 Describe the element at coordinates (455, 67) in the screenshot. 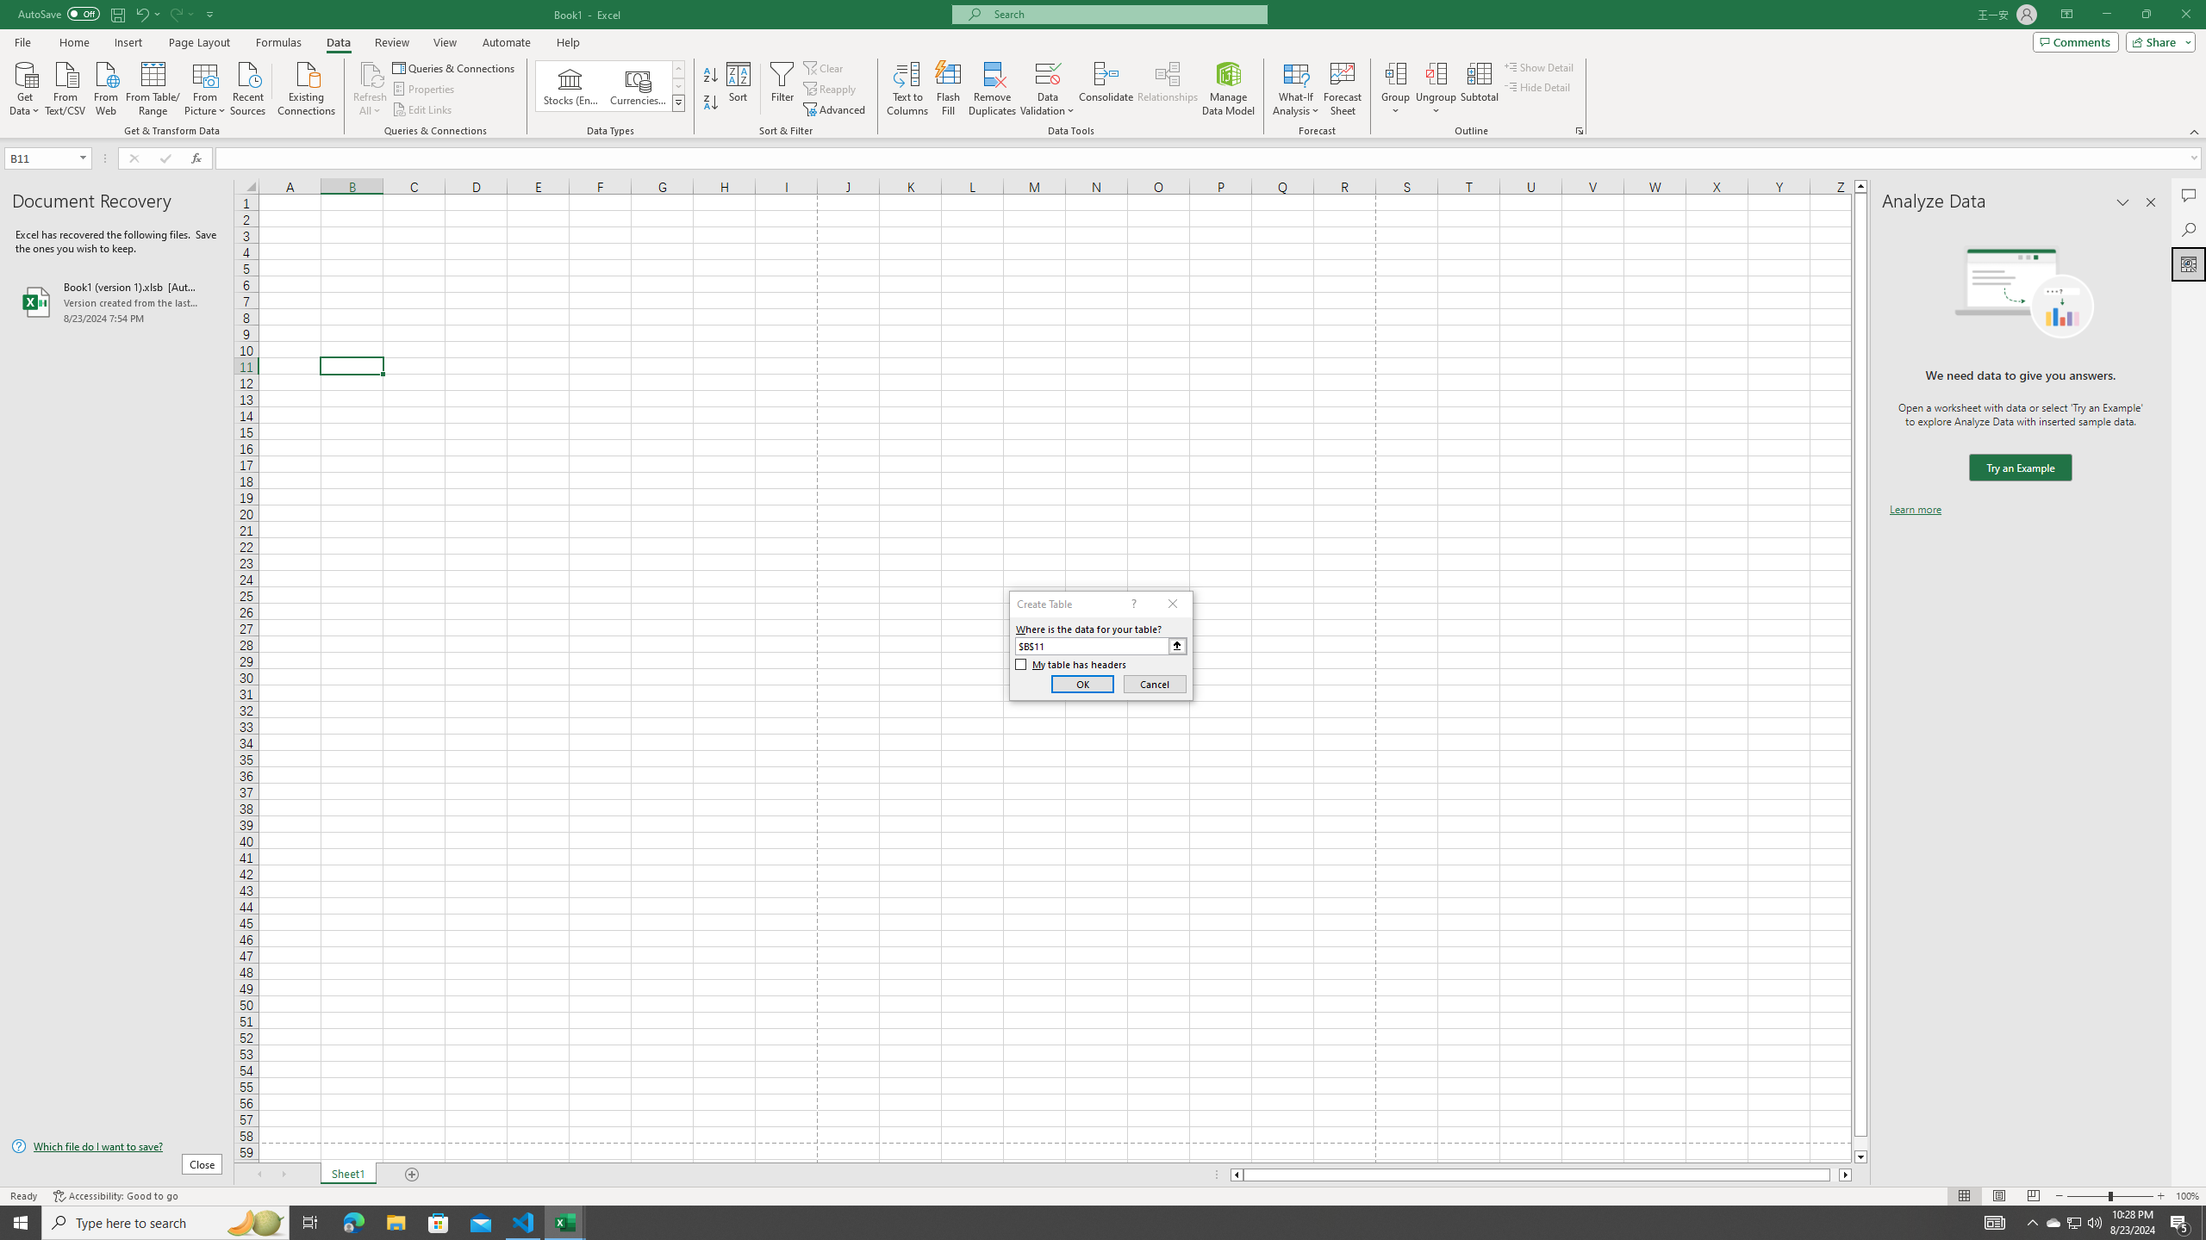

I see `Queries & Connections` at that location.